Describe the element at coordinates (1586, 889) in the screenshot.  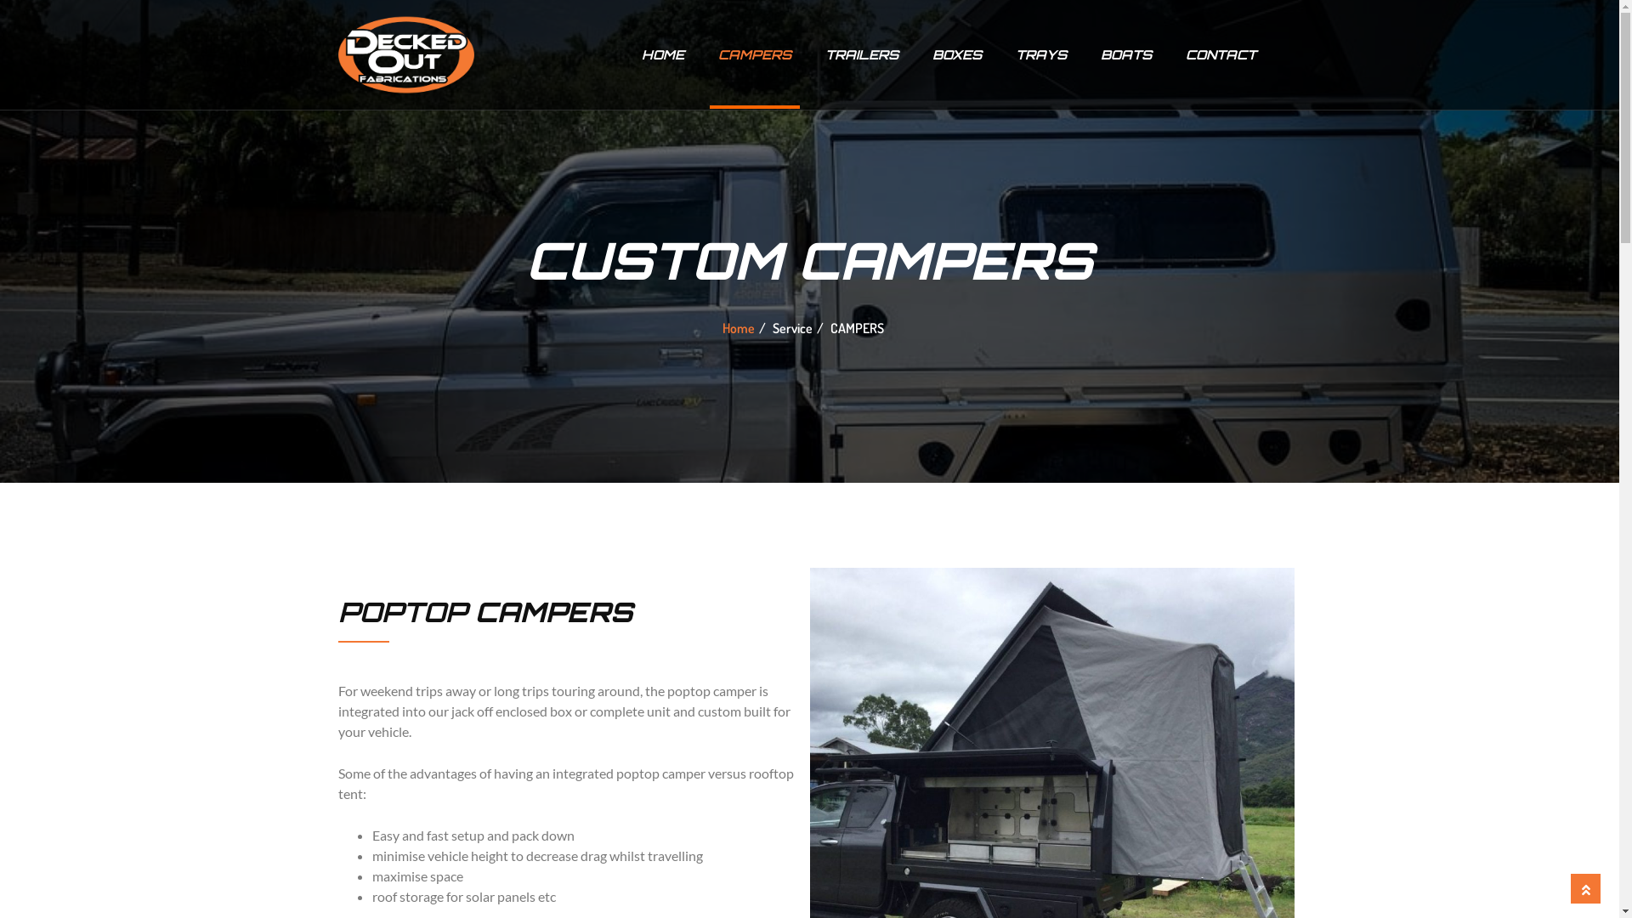
I see `Back to Top` at that location.